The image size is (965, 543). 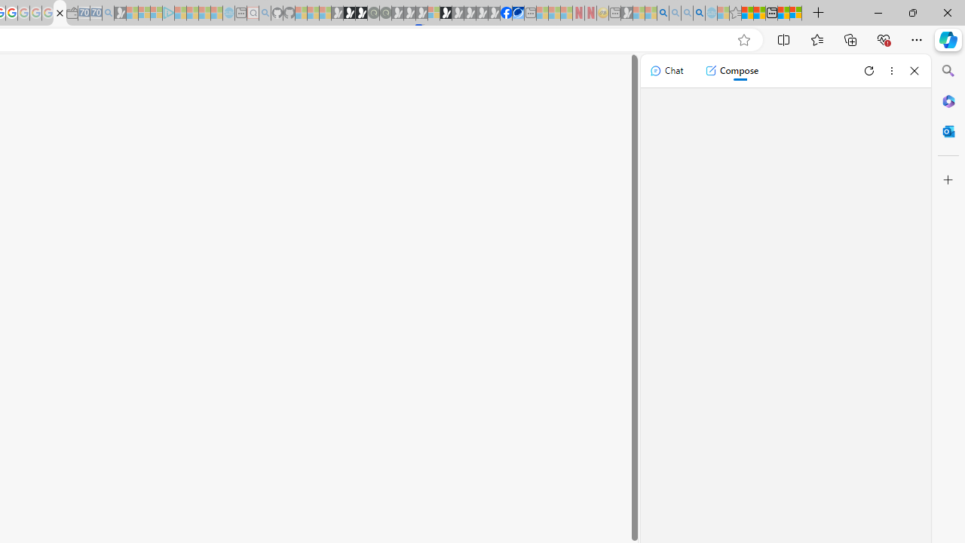 What do you see at coordinates (731, 71) in the screenshot?
I see `Compose` at bounding box center [731, 71].